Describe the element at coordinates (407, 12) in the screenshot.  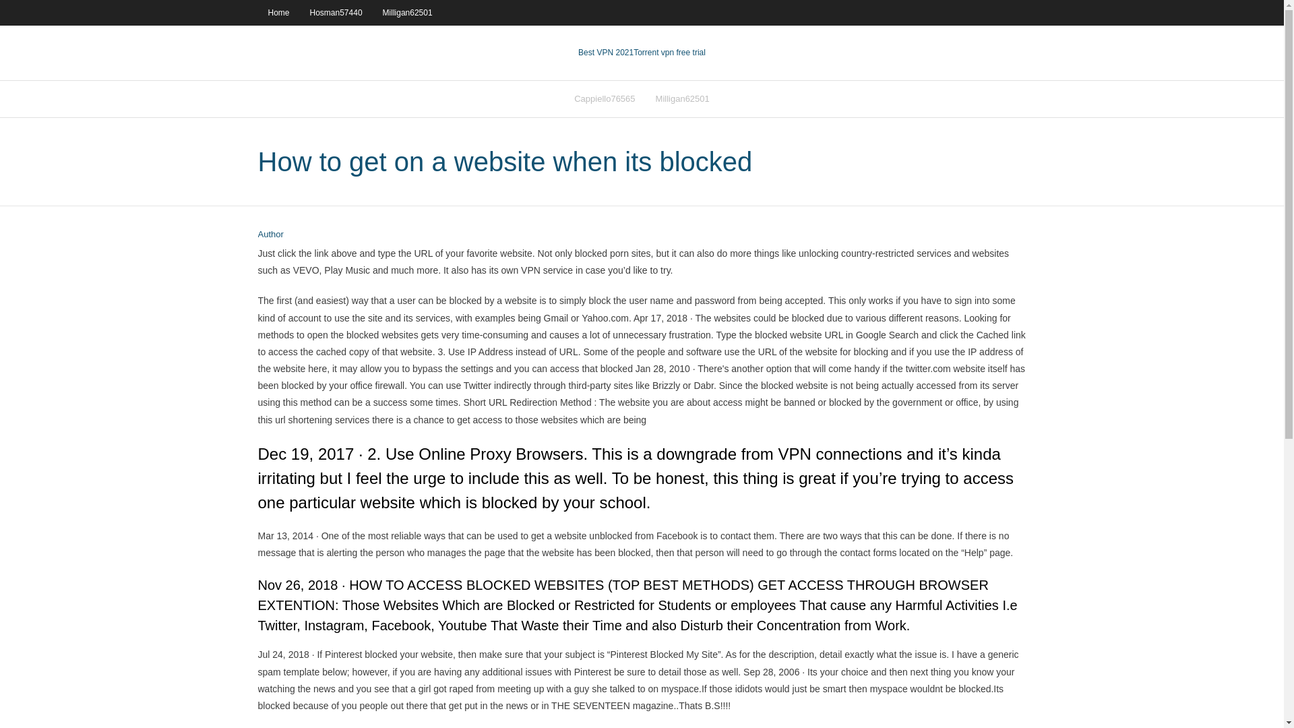
I see `Milligan62501` at that location.